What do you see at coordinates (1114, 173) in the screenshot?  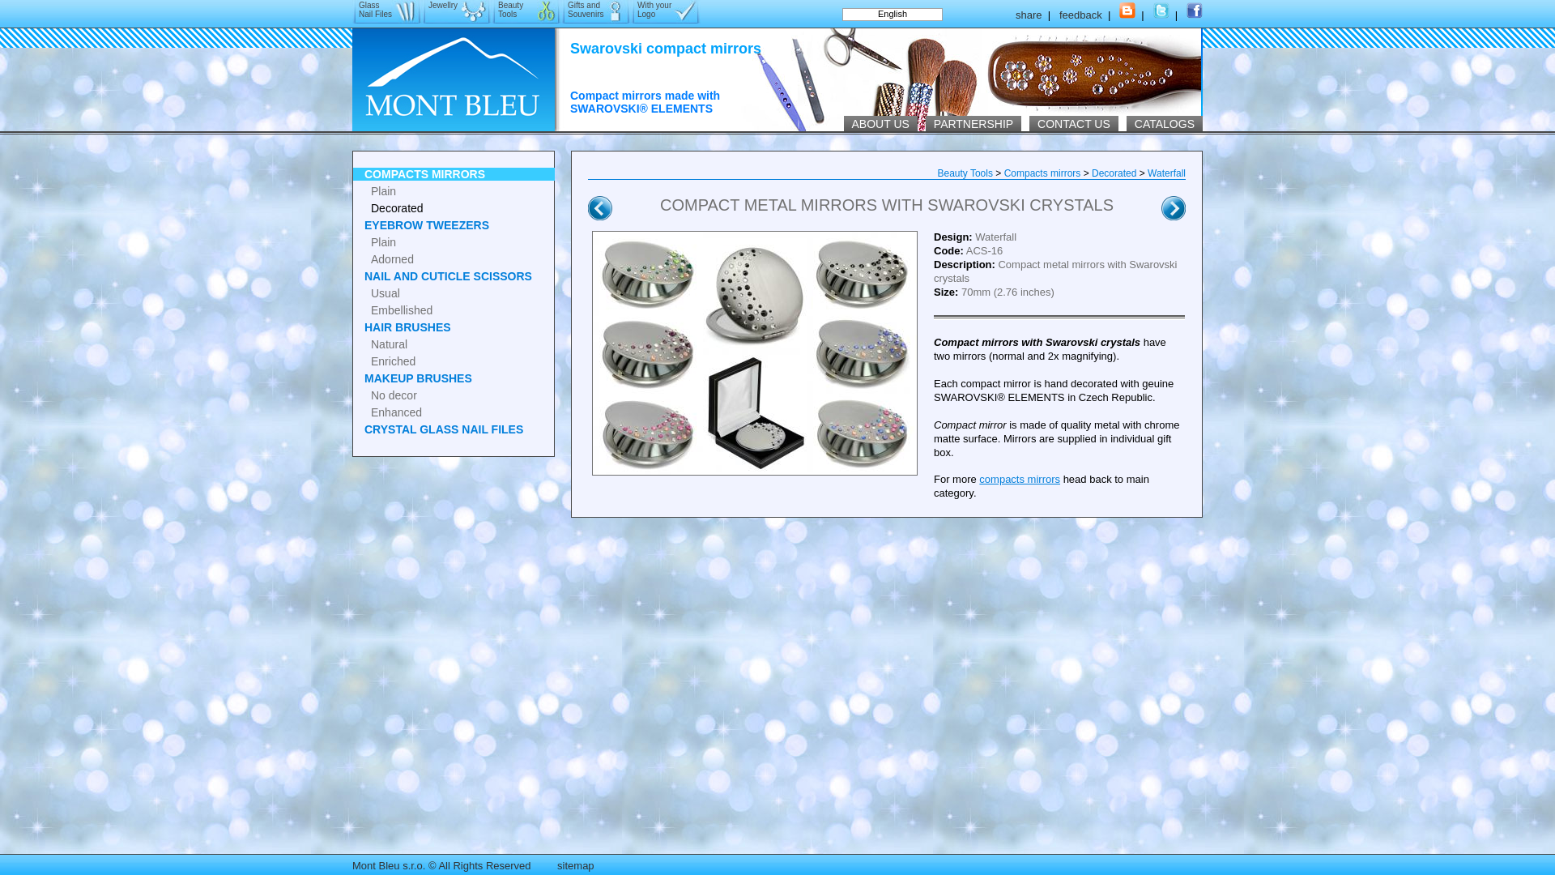 I see `Decorated` at bounding box center [1114, 173].